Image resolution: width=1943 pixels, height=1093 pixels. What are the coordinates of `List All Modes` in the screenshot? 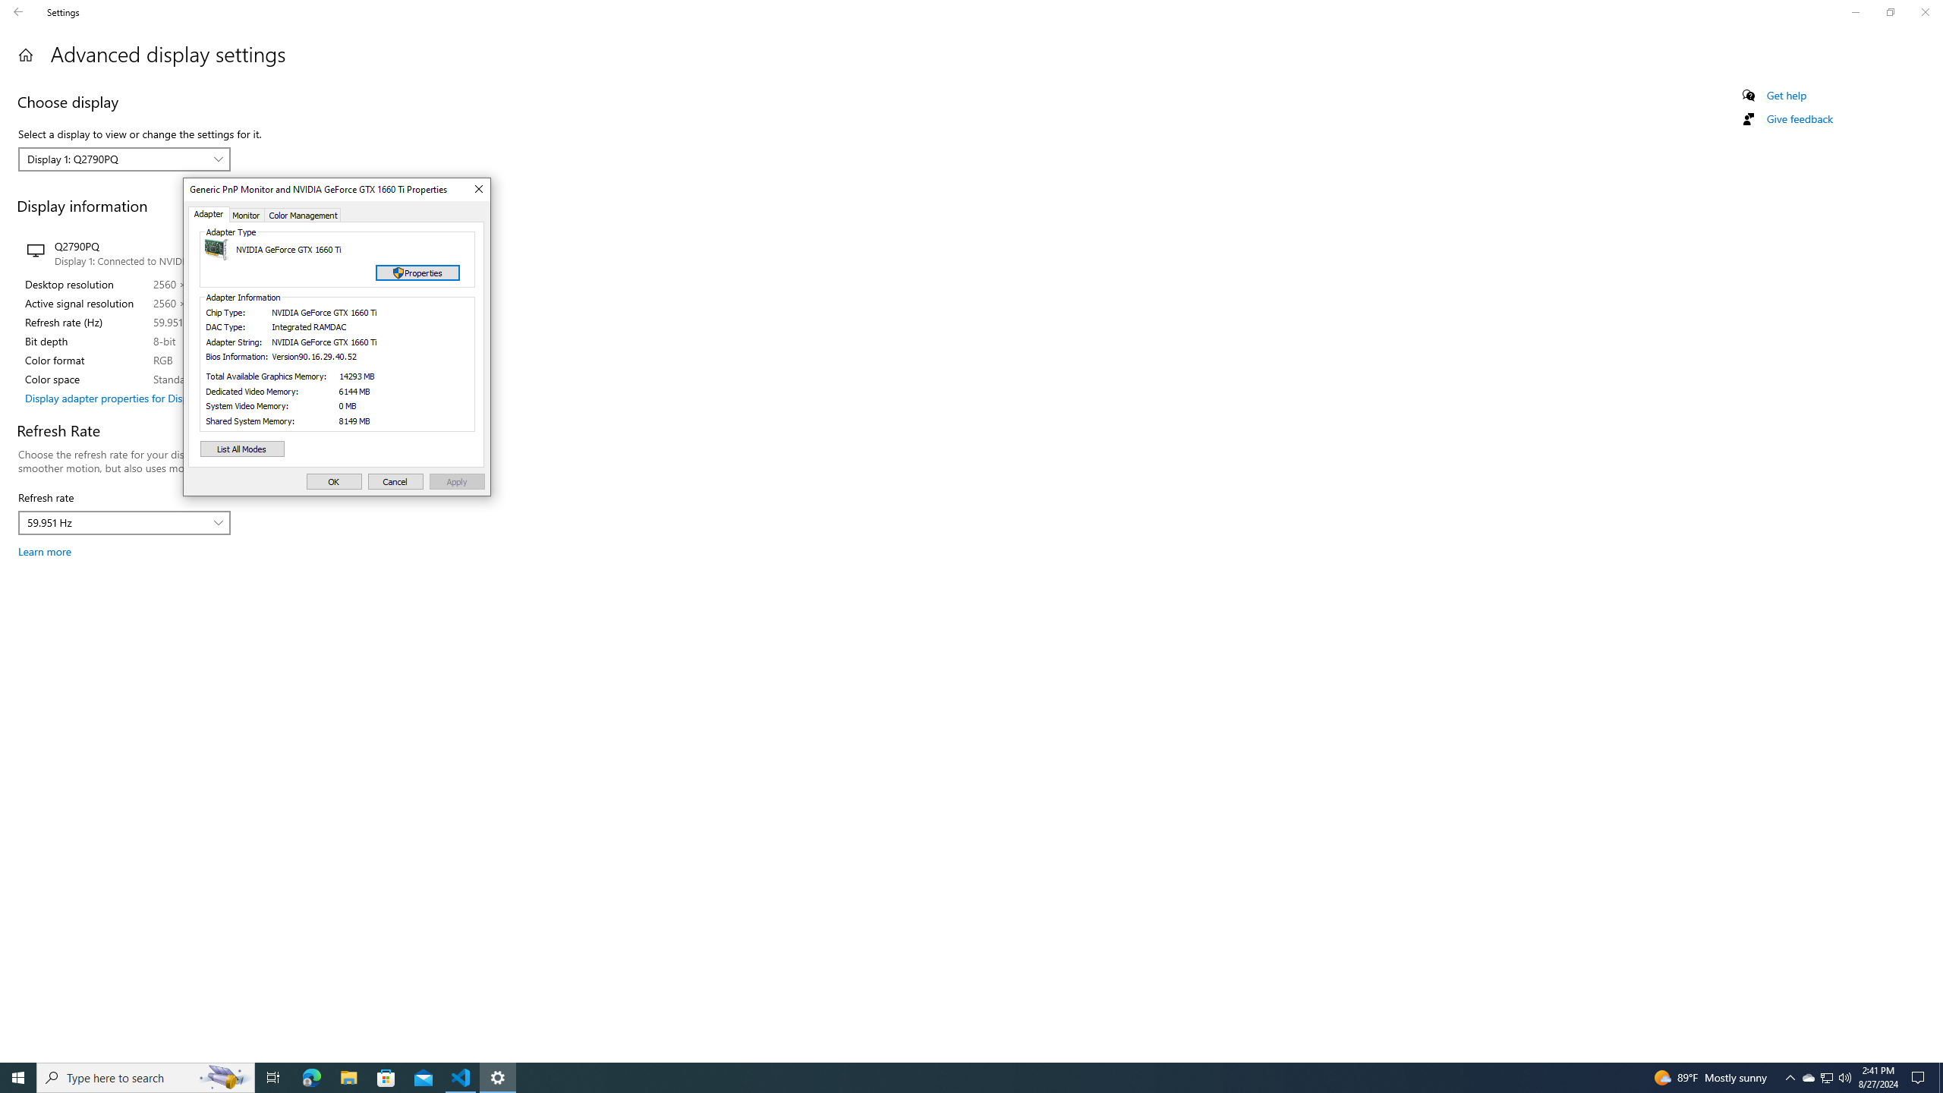 It's located at (243, 449).